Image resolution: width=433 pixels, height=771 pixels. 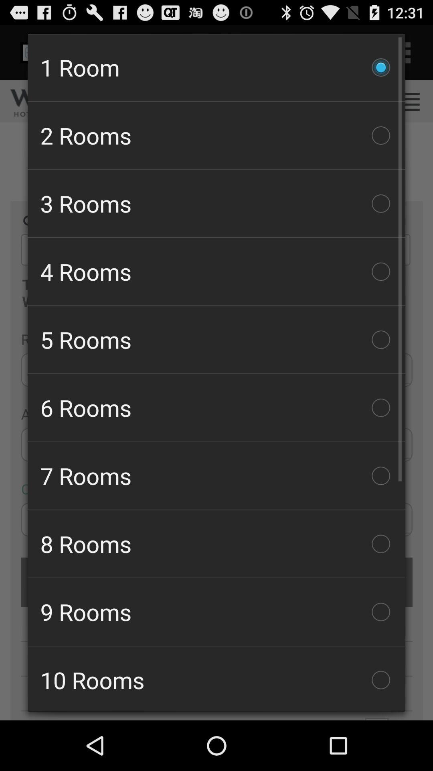 What do you see at coordinates (216, 340) in the screenshot?
I see `choose the checkbox above 6 rooms` at bounding box center [216, 340].